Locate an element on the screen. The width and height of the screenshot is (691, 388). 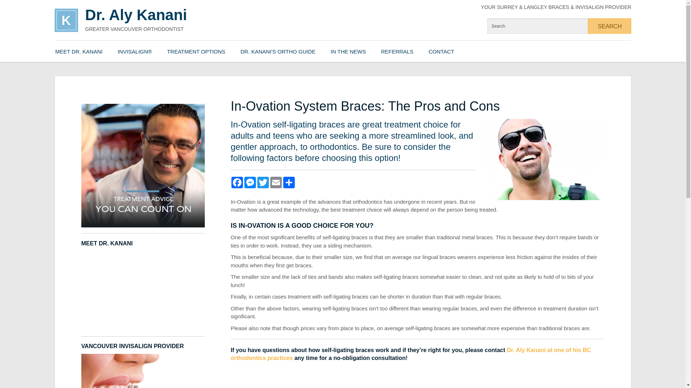
Facebook is located at coordinates (237, 183).